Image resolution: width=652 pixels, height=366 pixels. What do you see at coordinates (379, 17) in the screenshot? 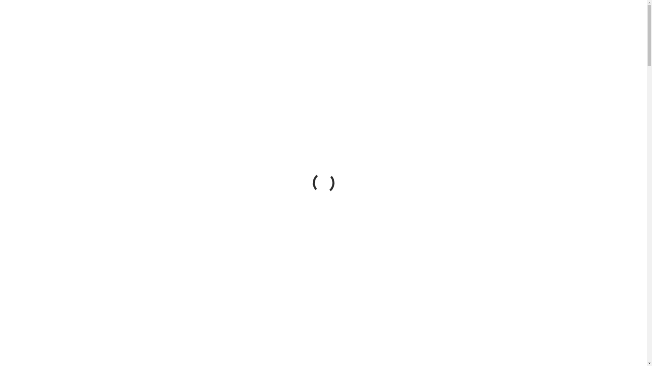
I see `Contact Us` at bounding box center [379, 17].